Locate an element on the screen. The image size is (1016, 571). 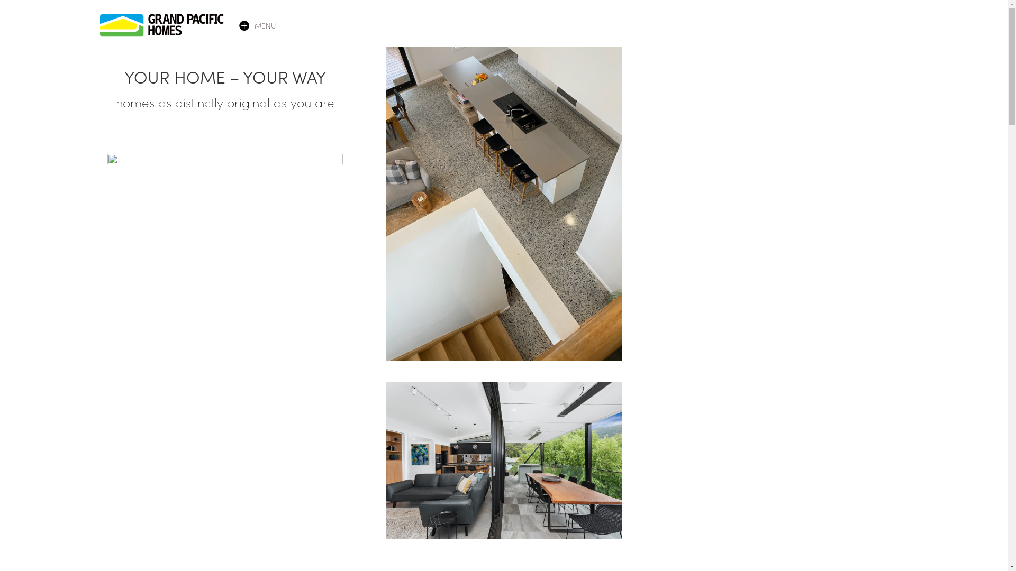
GPH - 59 is located at coordinates (504, 461).